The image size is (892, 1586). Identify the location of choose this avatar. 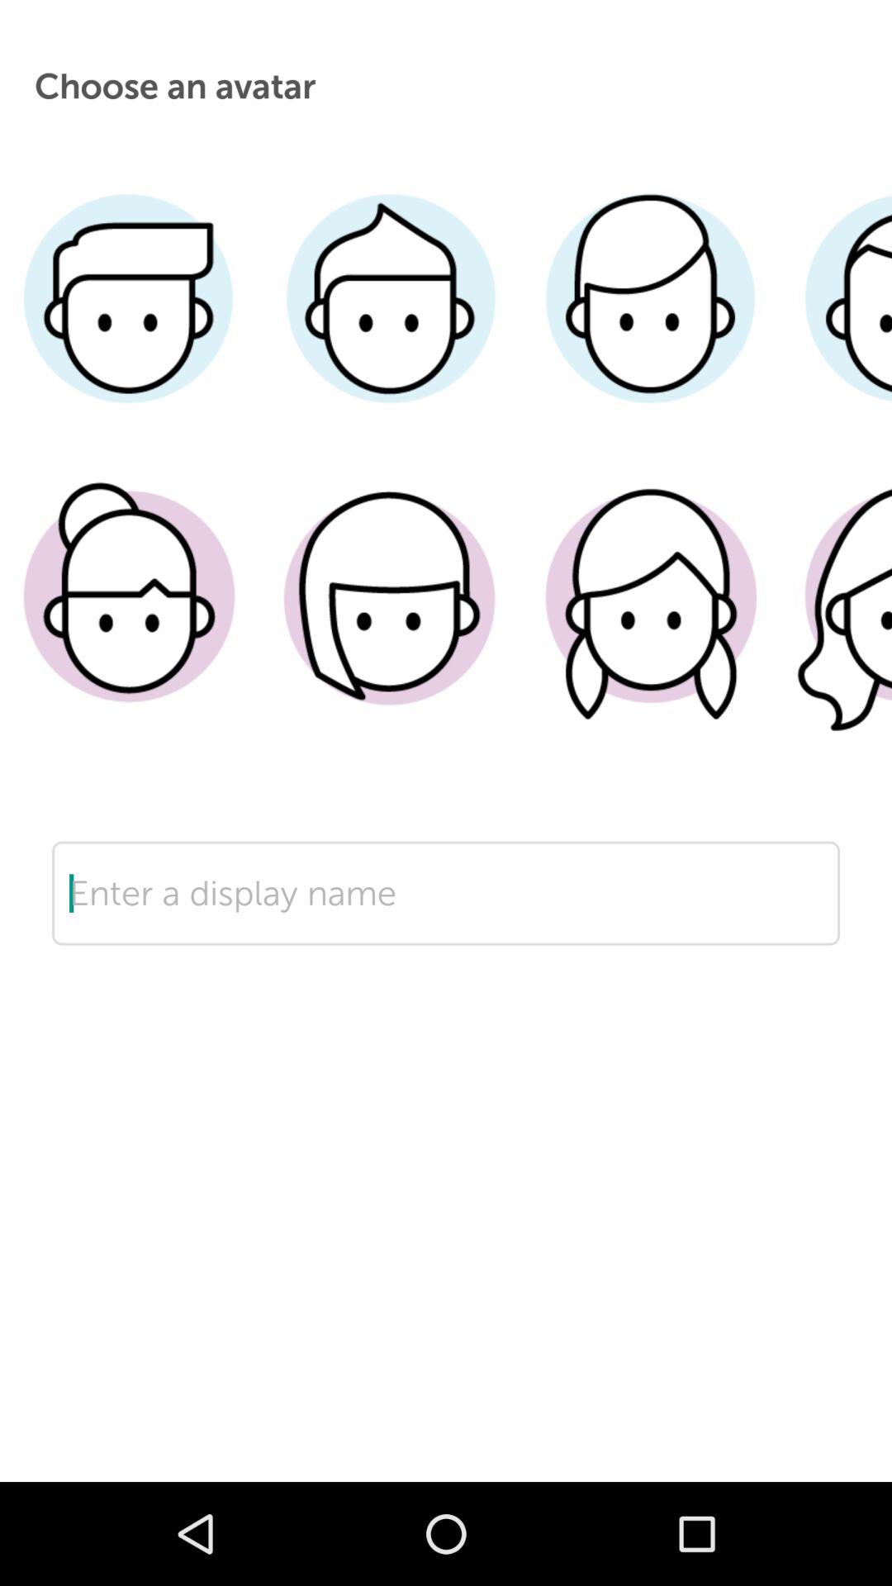
(130, 622).